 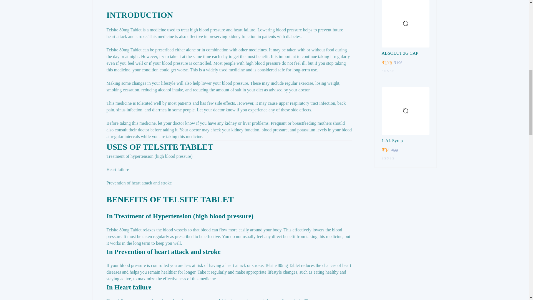 I want to click on ABSOLUT 3G CAP, so click(x=405, y=24).